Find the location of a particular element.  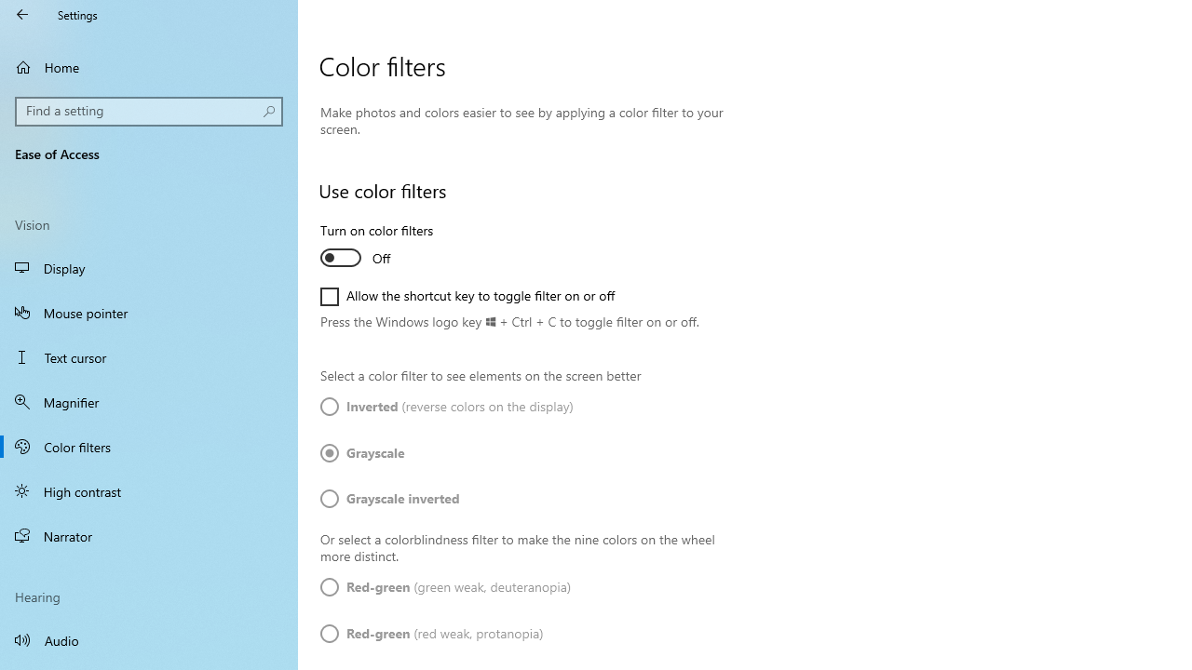

Red-green (red weak, protanopia) is located at coordinates (432, 634).